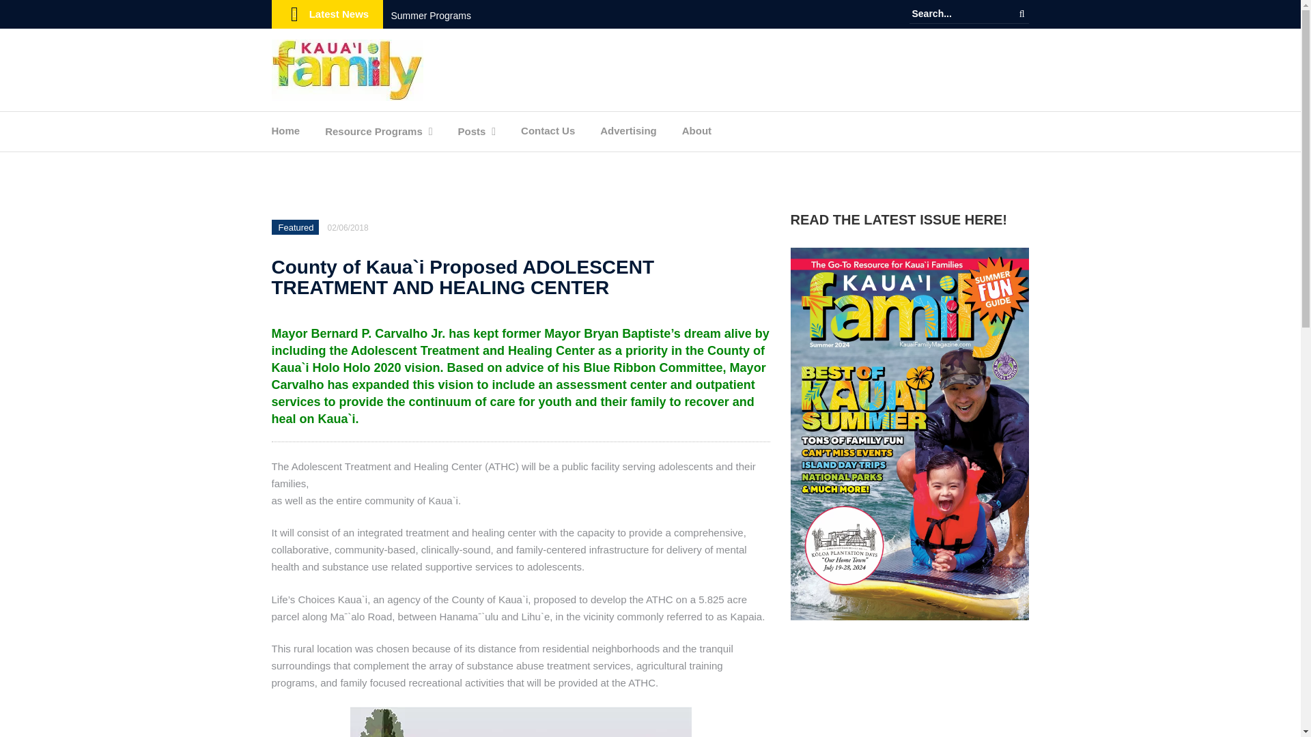  Describe the element at coordinates (430, 16) in the screenshot. I see `Summer Programs` at that location.